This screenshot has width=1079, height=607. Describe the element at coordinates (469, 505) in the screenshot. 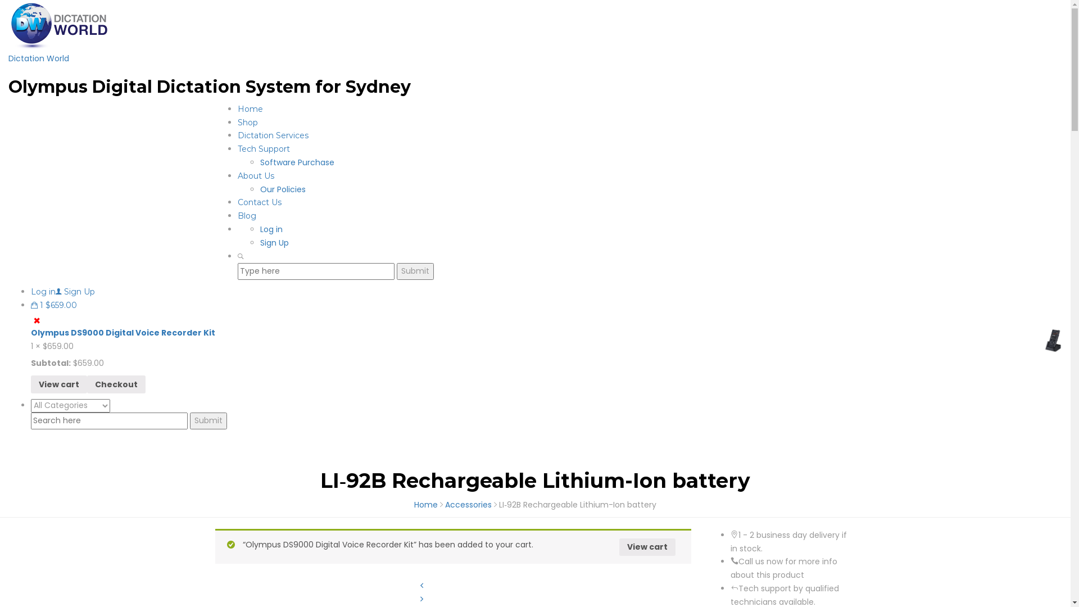

I see `Accessories` at that location.